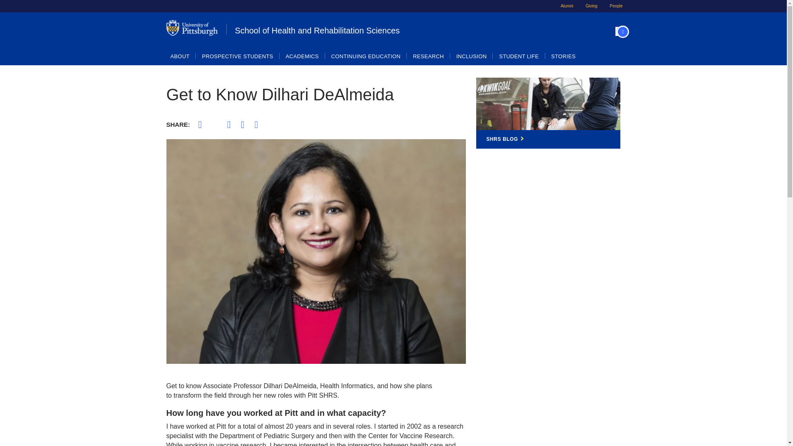 The height and width of the screenshot is (446, 793). What do you see at coordinates (552, 43) in the screenshot?
I see `Search` at bounding box center [552, 43].